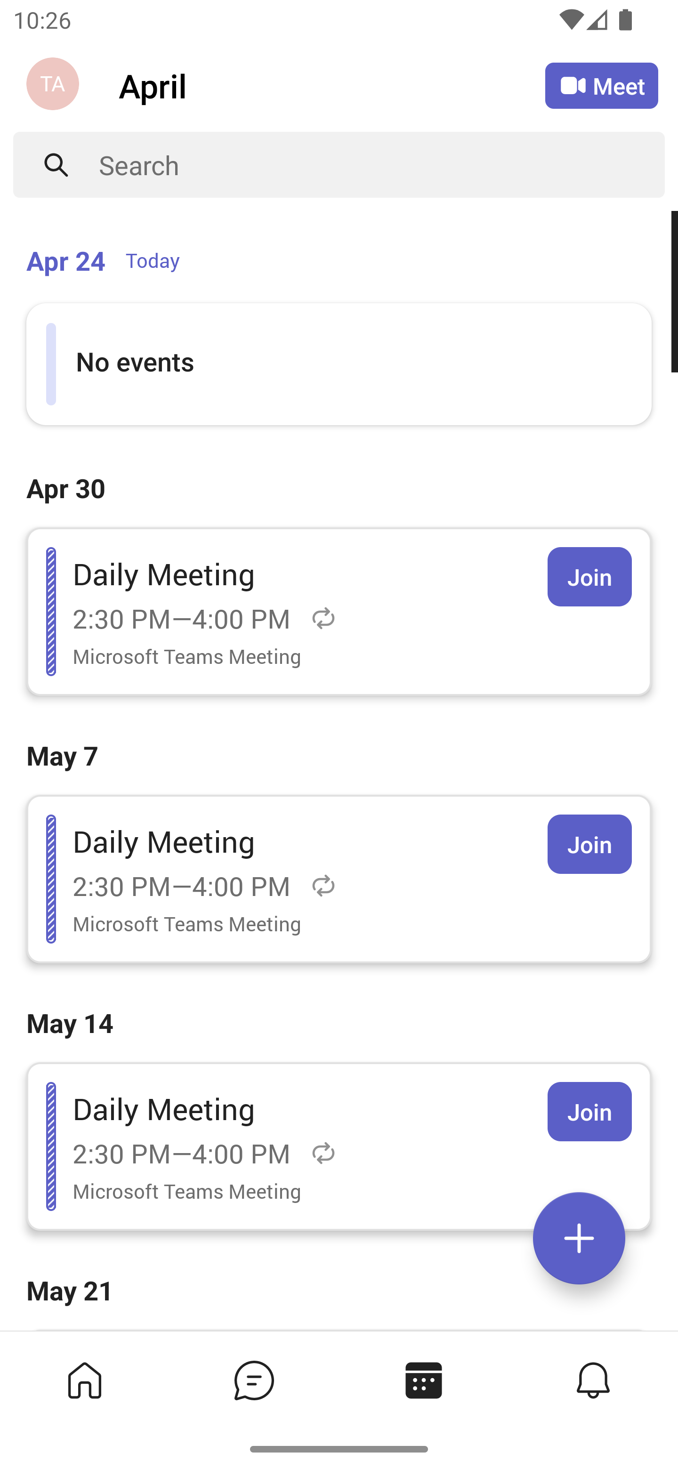 Image resolution: width=678 pixels, height=1469 pixels. I want to click on Join, so click(589, 576).